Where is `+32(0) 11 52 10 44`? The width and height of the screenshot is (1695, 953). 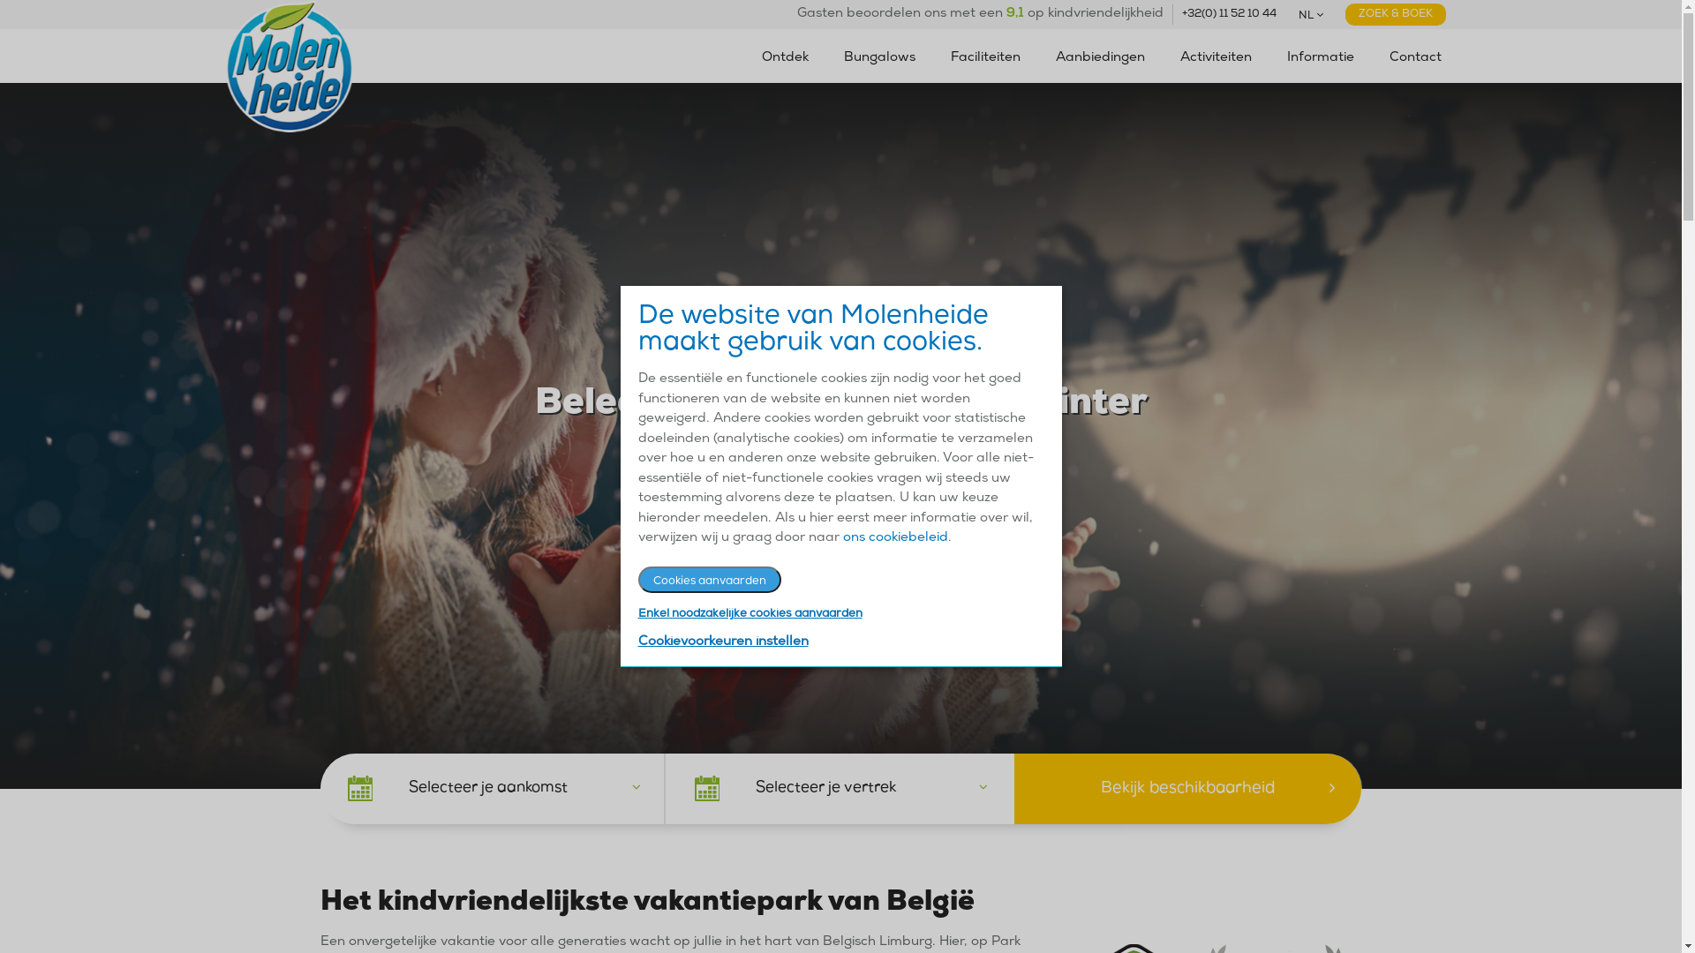
+32(0) 11 52 10 44 is located at coordinates (1229, 14).